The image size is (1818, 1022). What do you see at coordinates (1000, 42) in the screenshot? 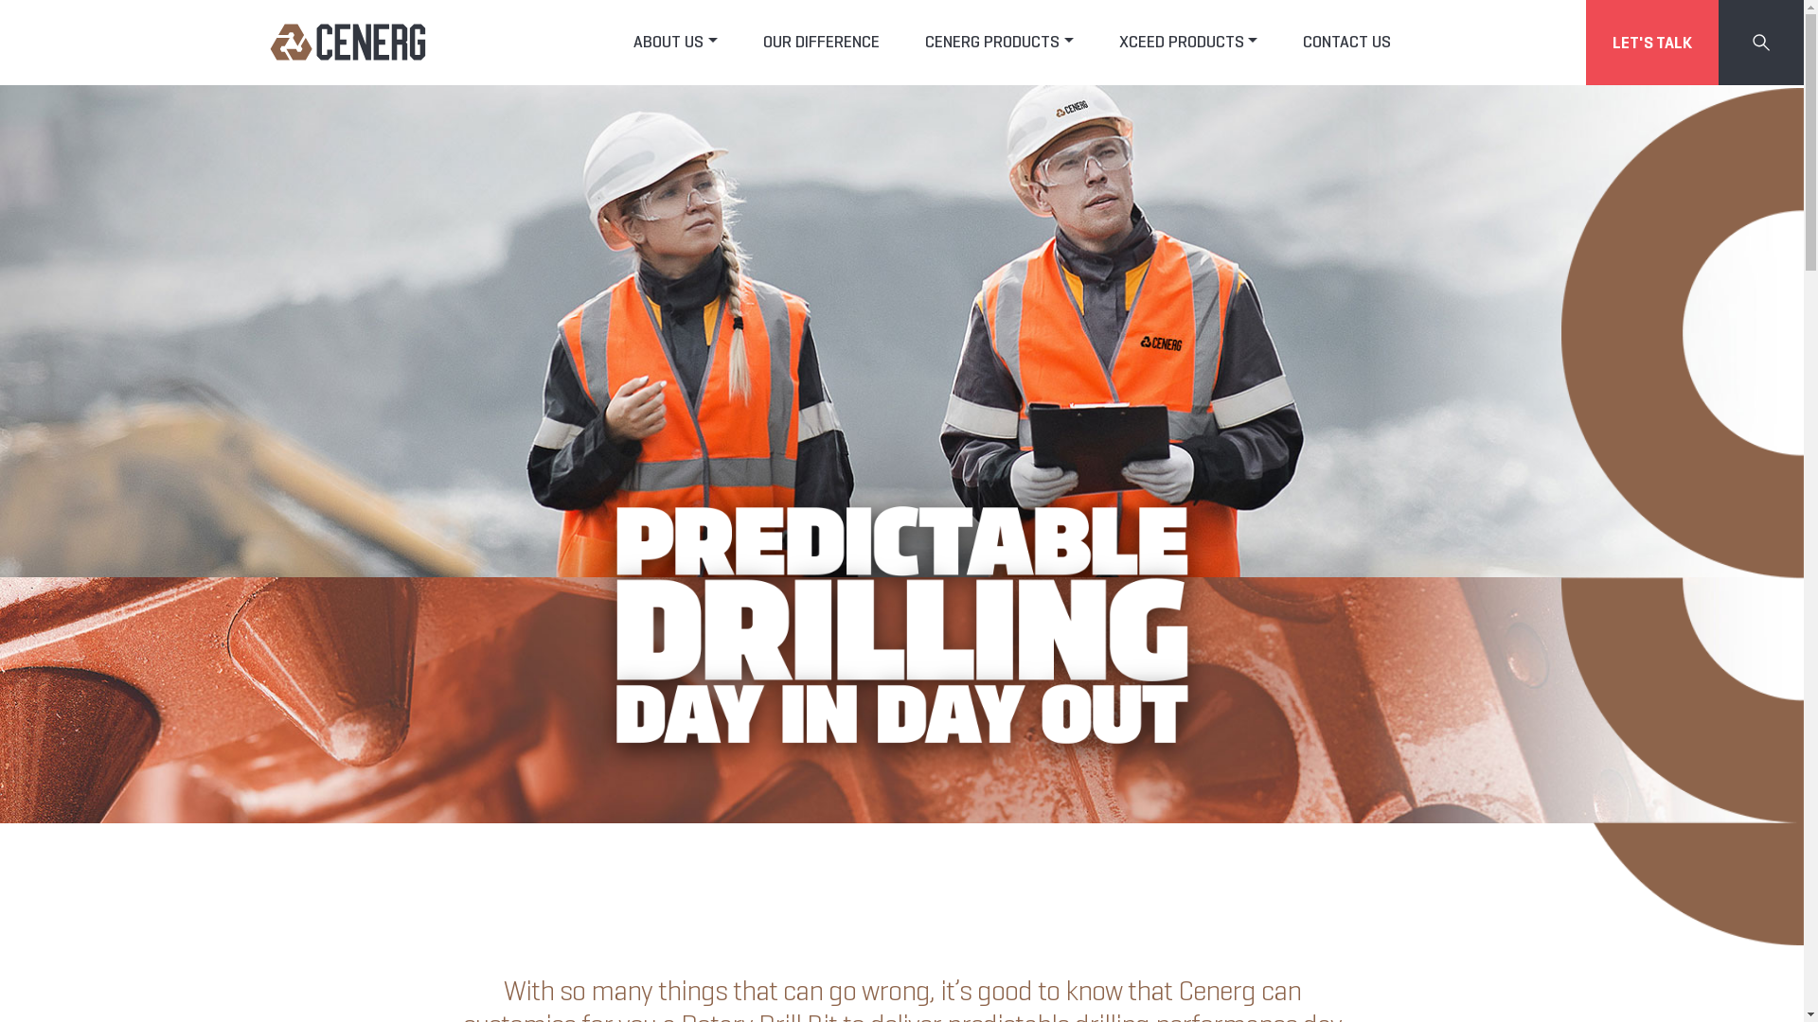
I see `CENERG PRODUCTS` at bounding box center [1000, 42].